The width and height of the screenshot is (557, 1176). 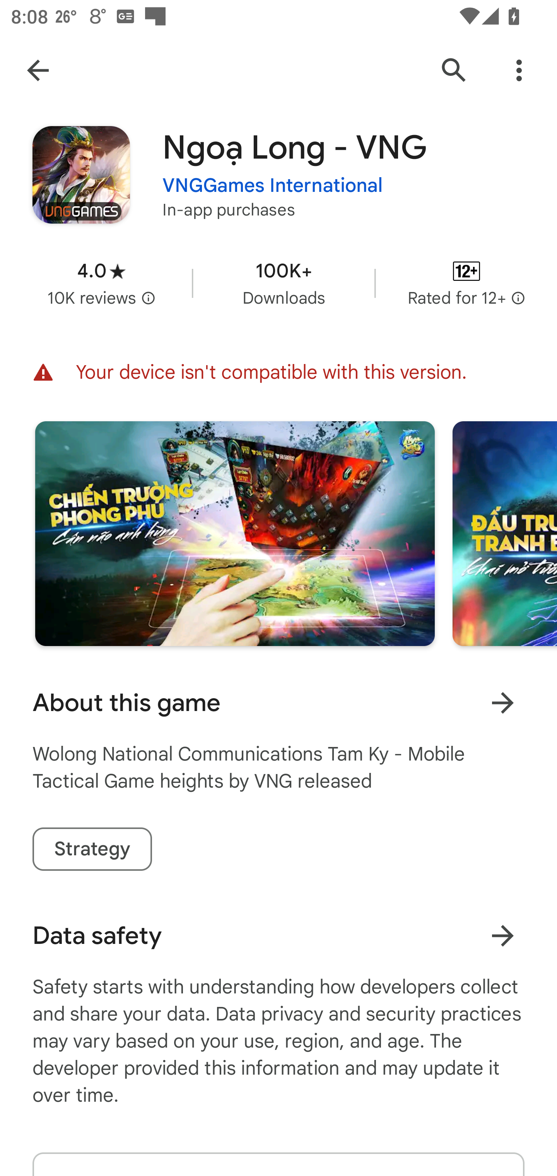 I want to click on Strategy tag, so click(x=92, y=849).